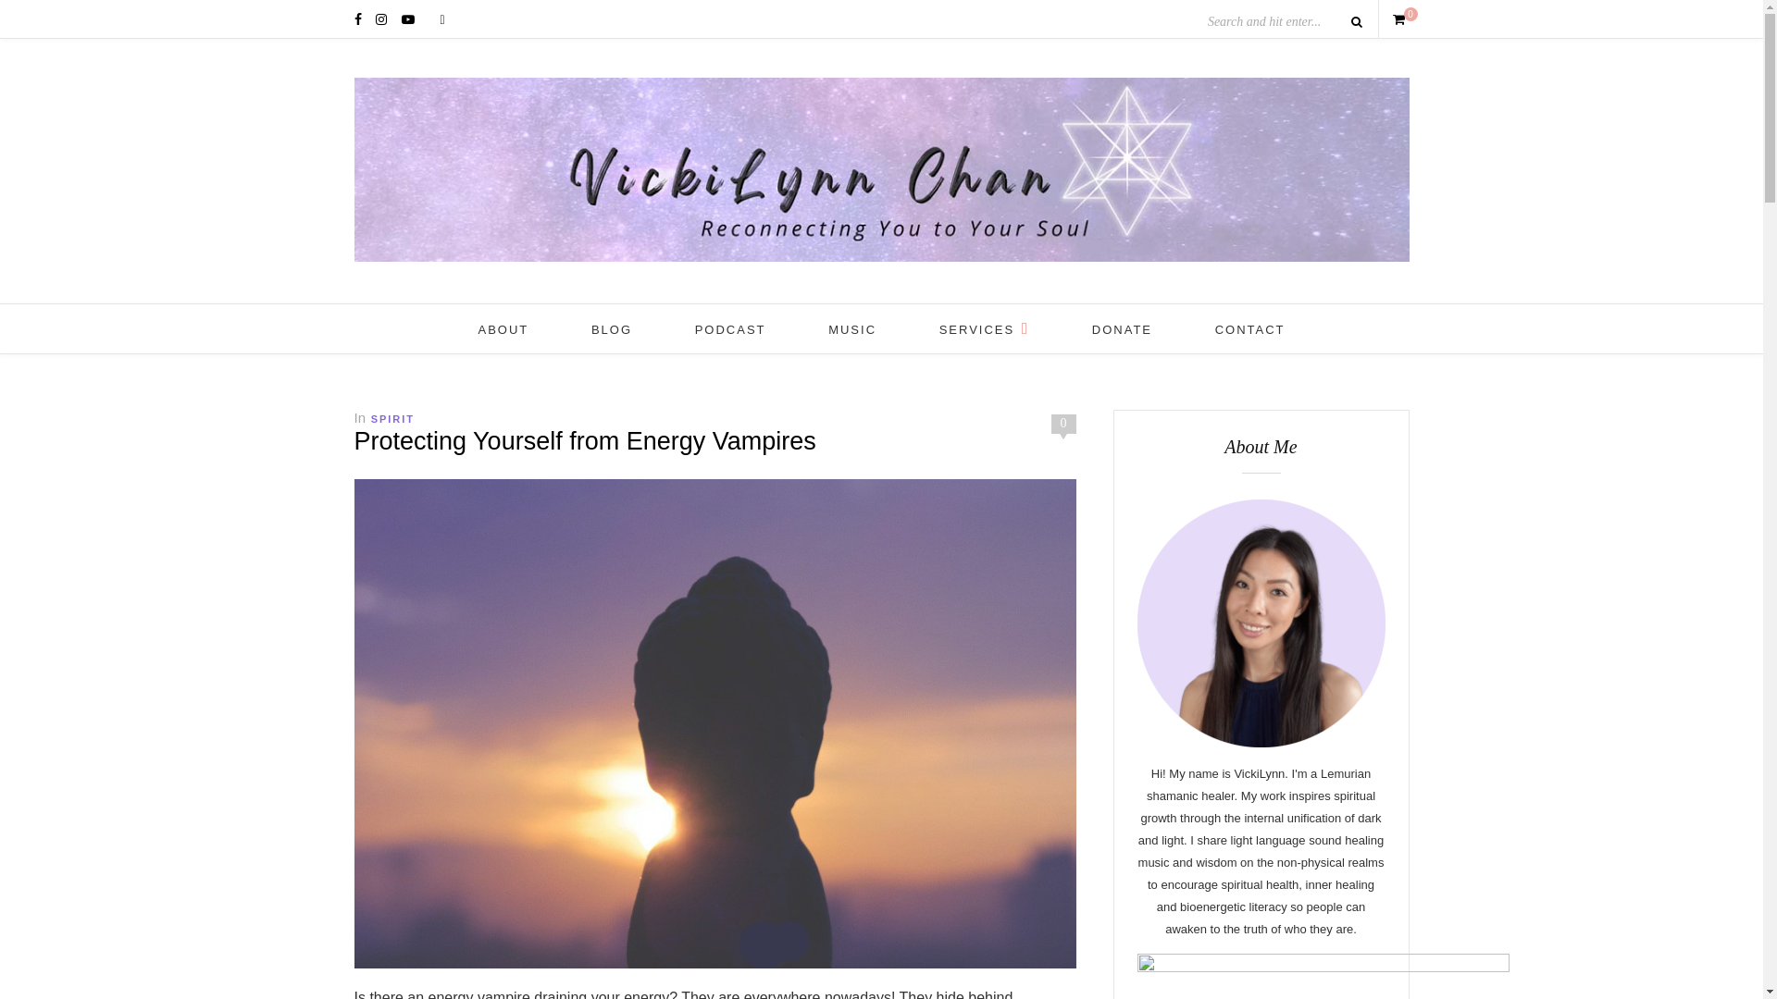  What do you see at coordinates (503, 329) in the screenshot?
I see `ABOUT` at bounding box center [503, 329].